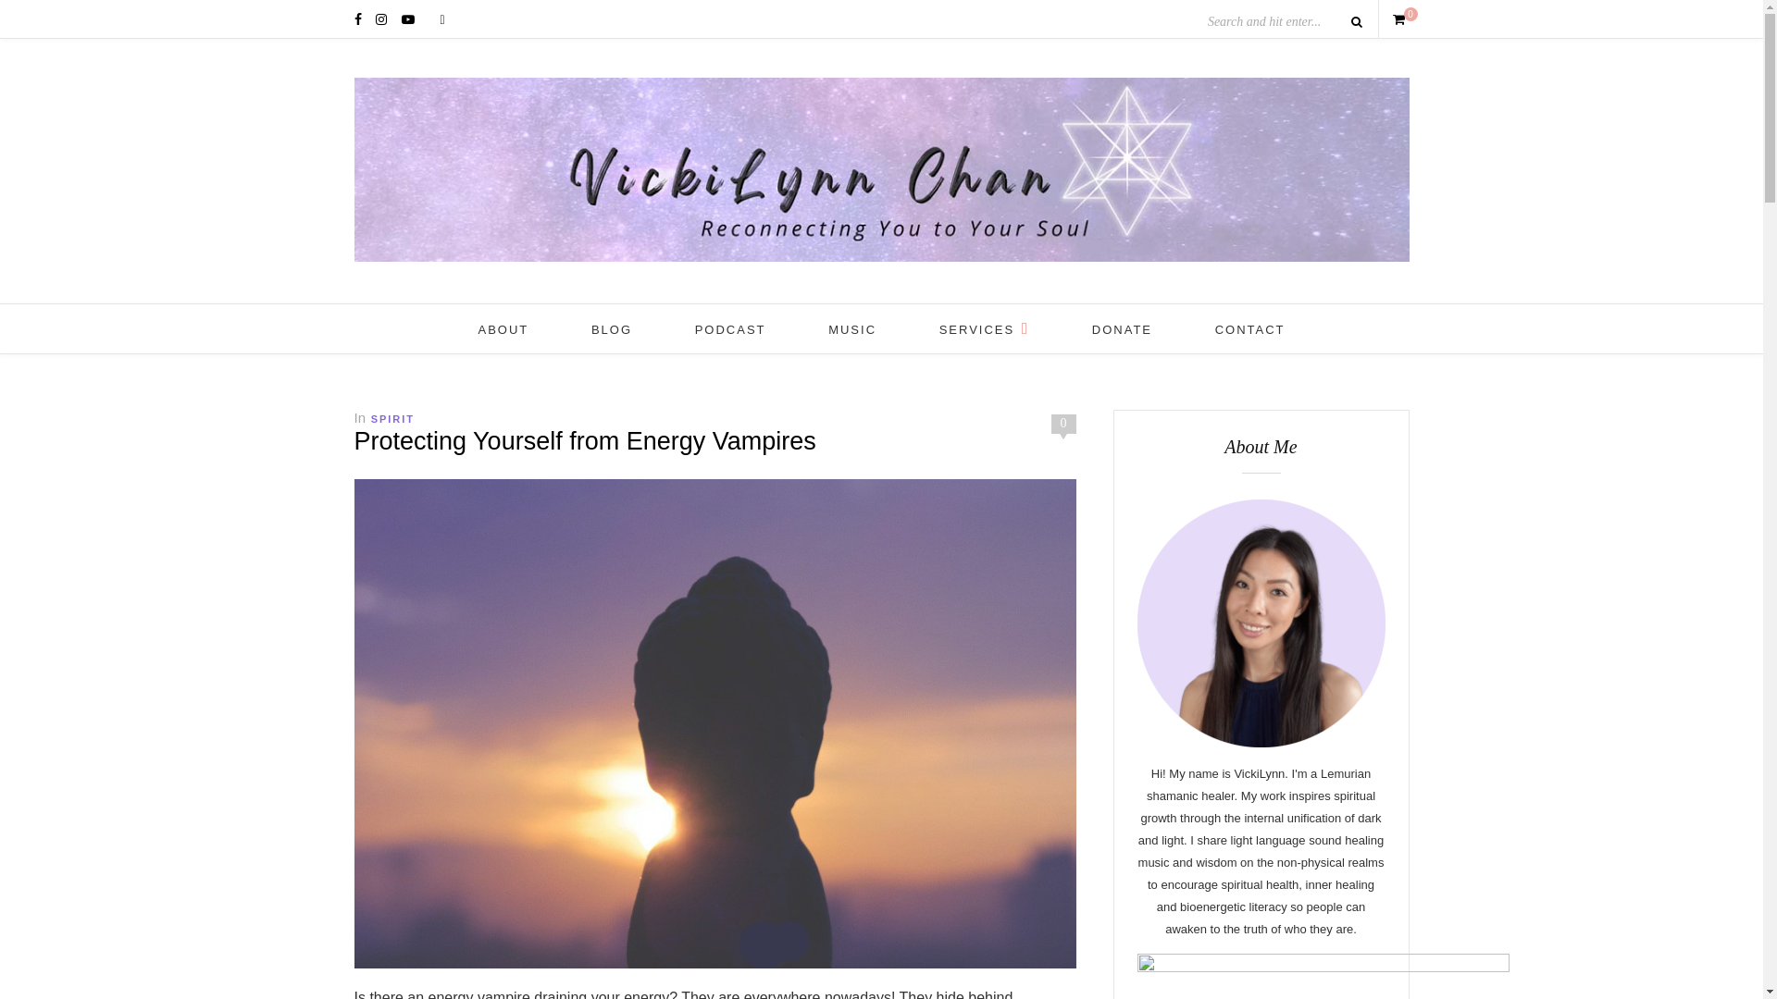  What do you see at coordinates (503, 329) in the screenshot?
I see `ABOUT` at bounding box center [503, 329].